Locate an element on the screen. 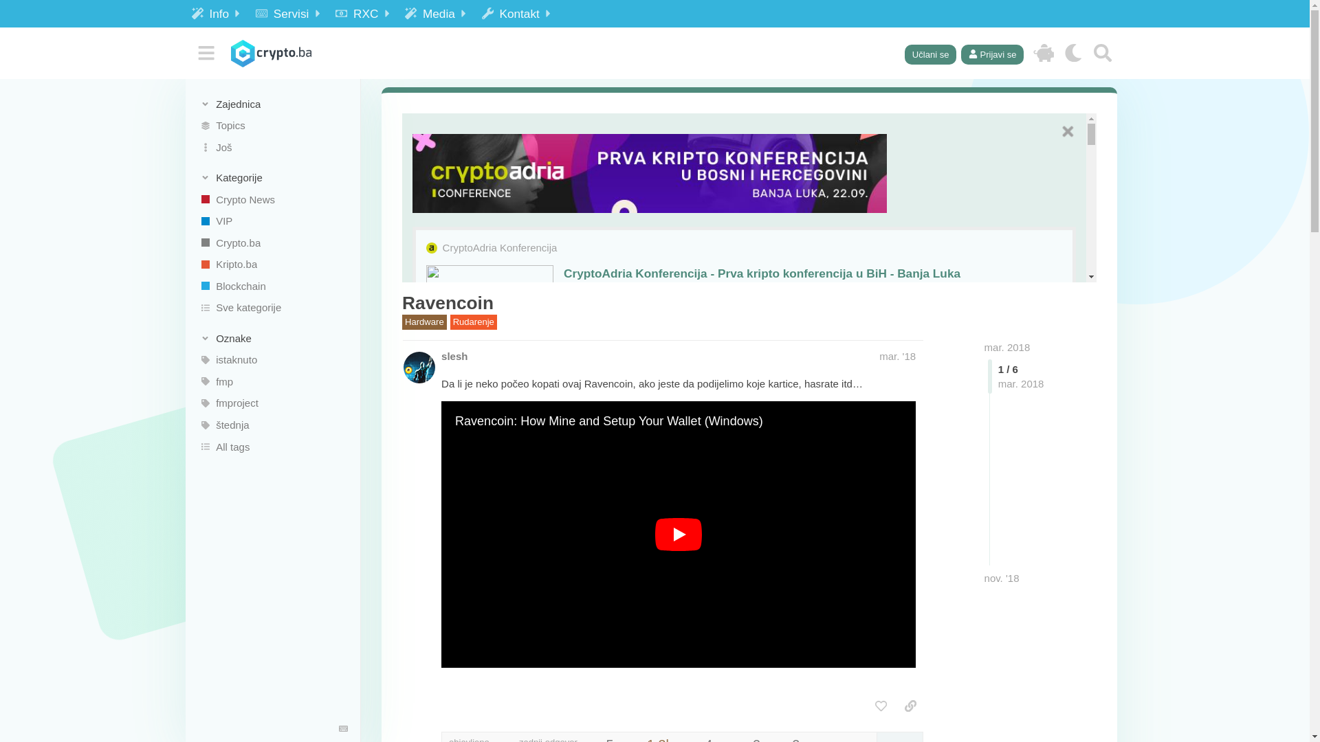  mar. '18 is located at coordinates (898, 356).